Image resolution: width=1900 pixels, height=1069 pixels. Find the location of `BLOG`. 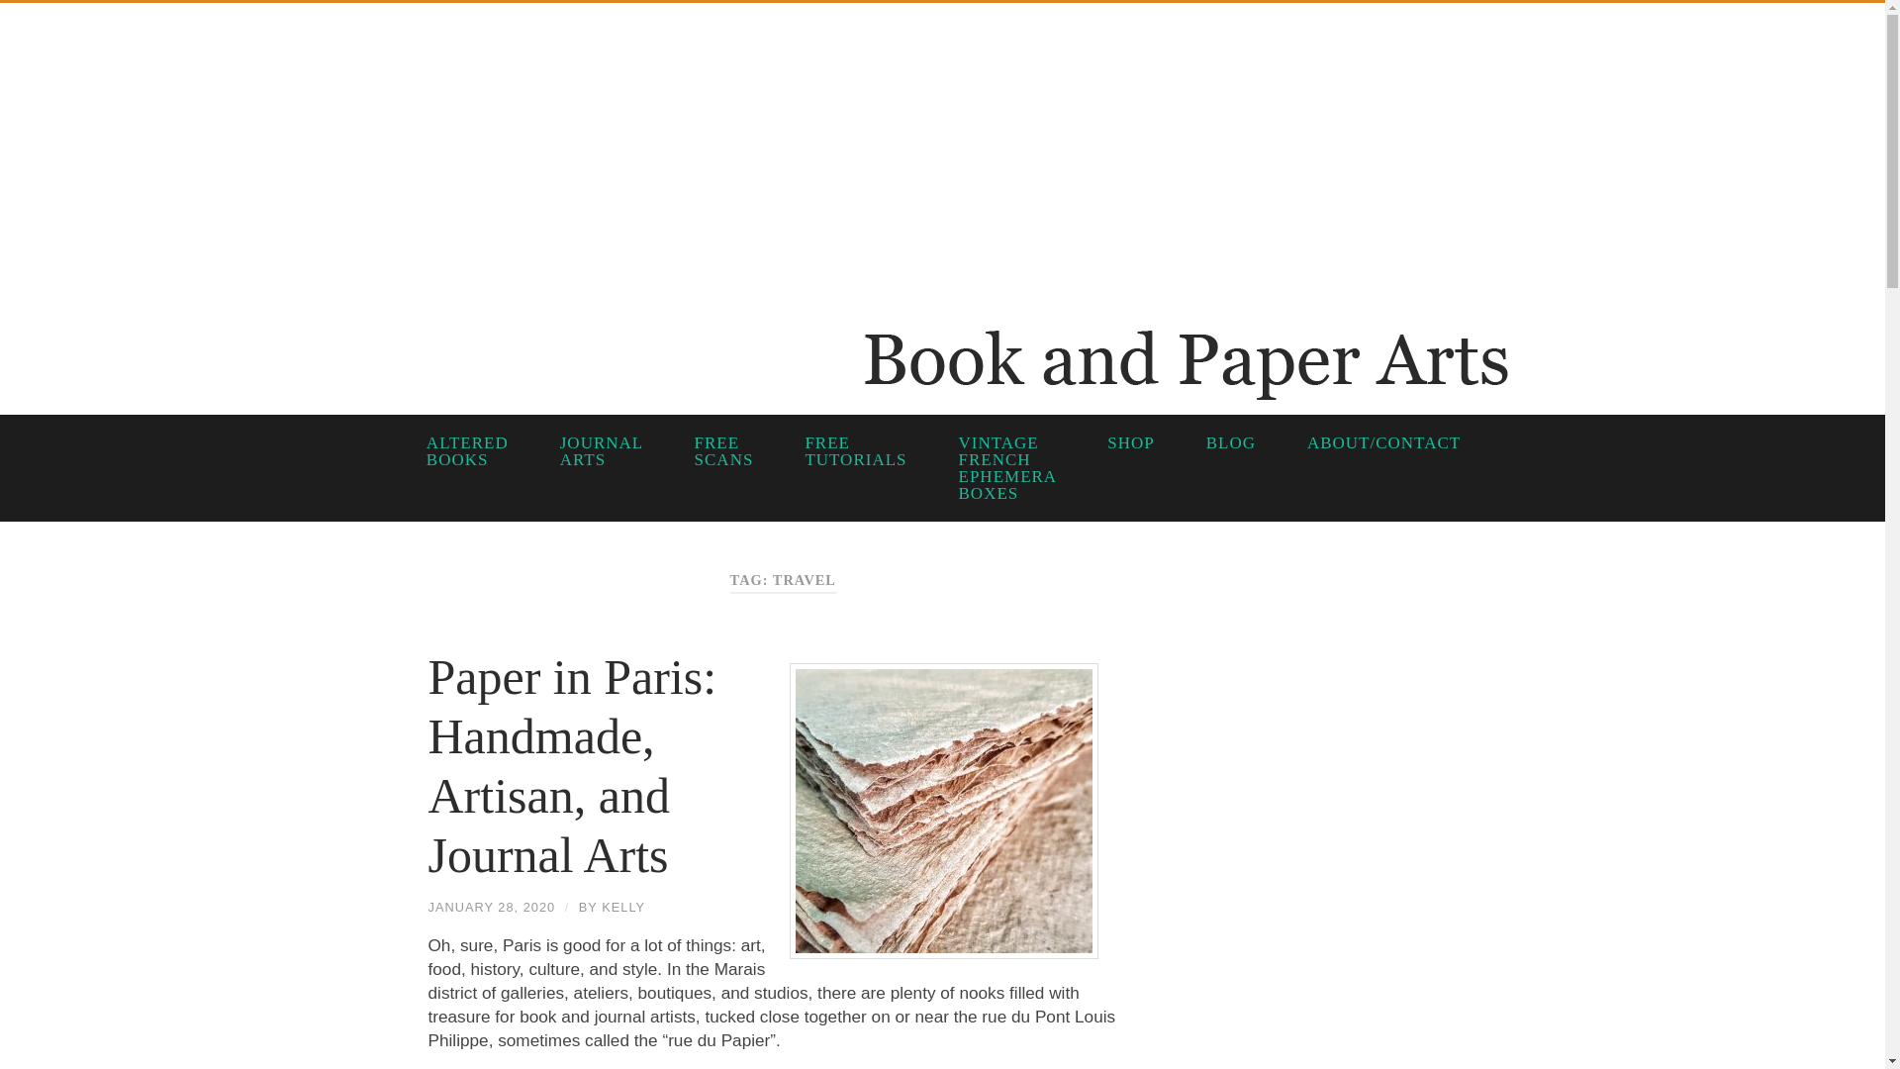

BLOG is located at coordinates (1230, 443).